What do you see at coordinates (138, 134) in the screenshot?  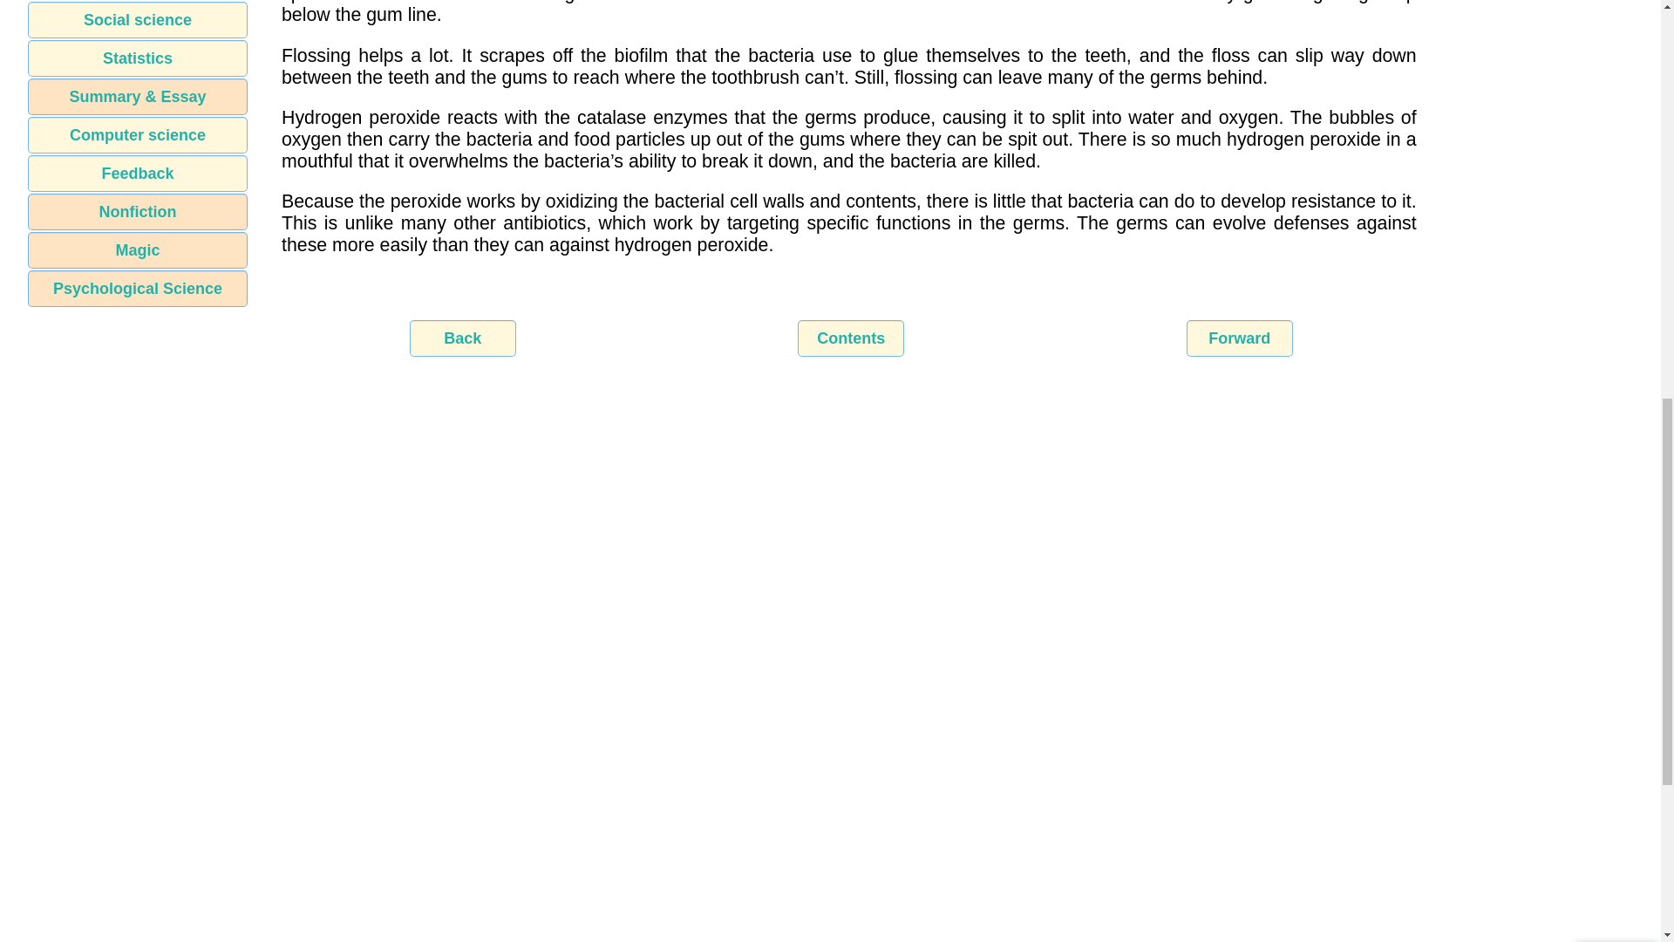 I see `Computer science` at bounding box center [138, 134].